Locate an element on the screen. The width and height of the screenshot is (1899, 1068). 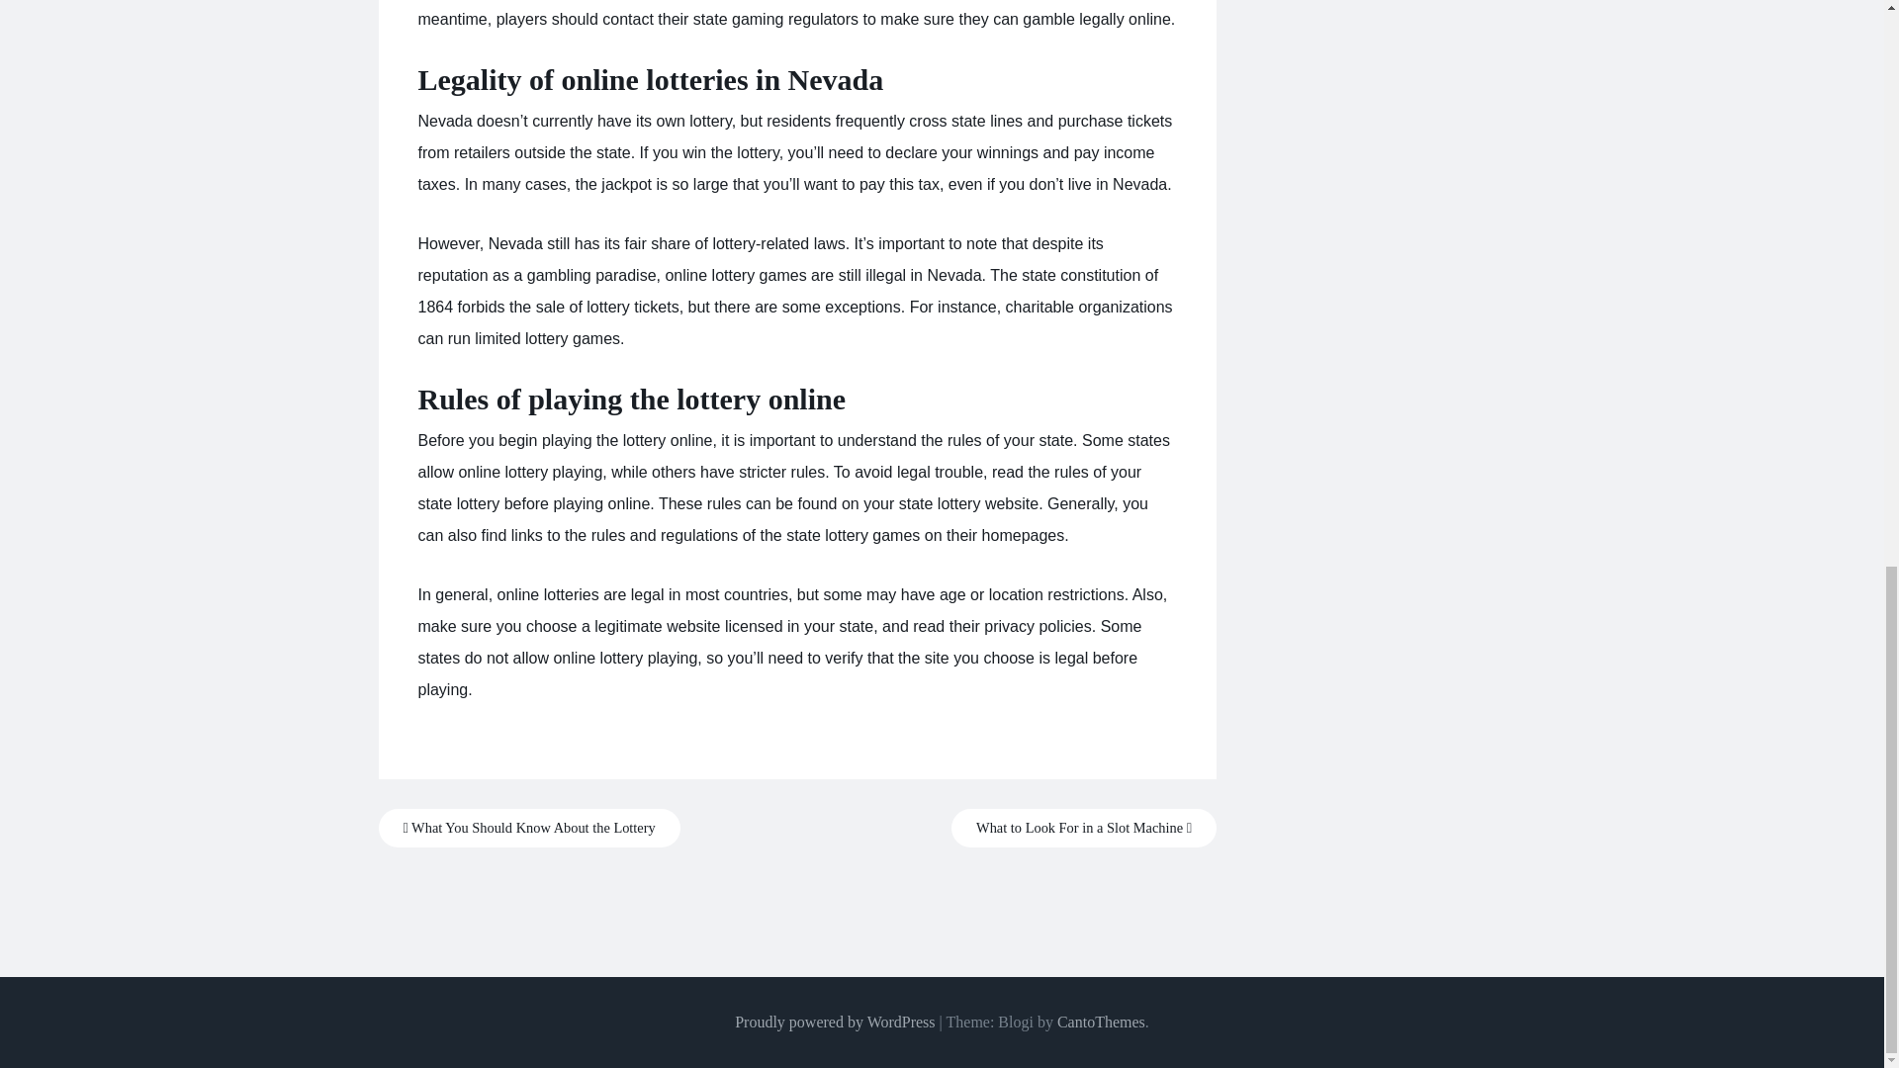
CantoThemes is located at coordinates (1101, 1022).